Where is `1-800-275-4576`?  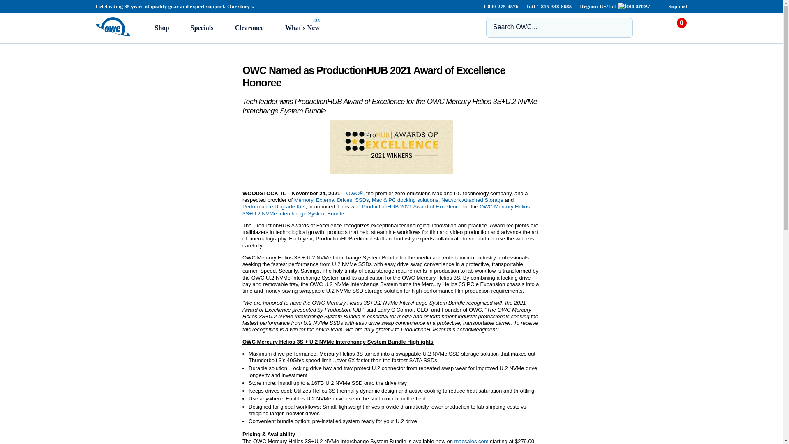 1-800-275-4576 is located at coordinates (500, 6).